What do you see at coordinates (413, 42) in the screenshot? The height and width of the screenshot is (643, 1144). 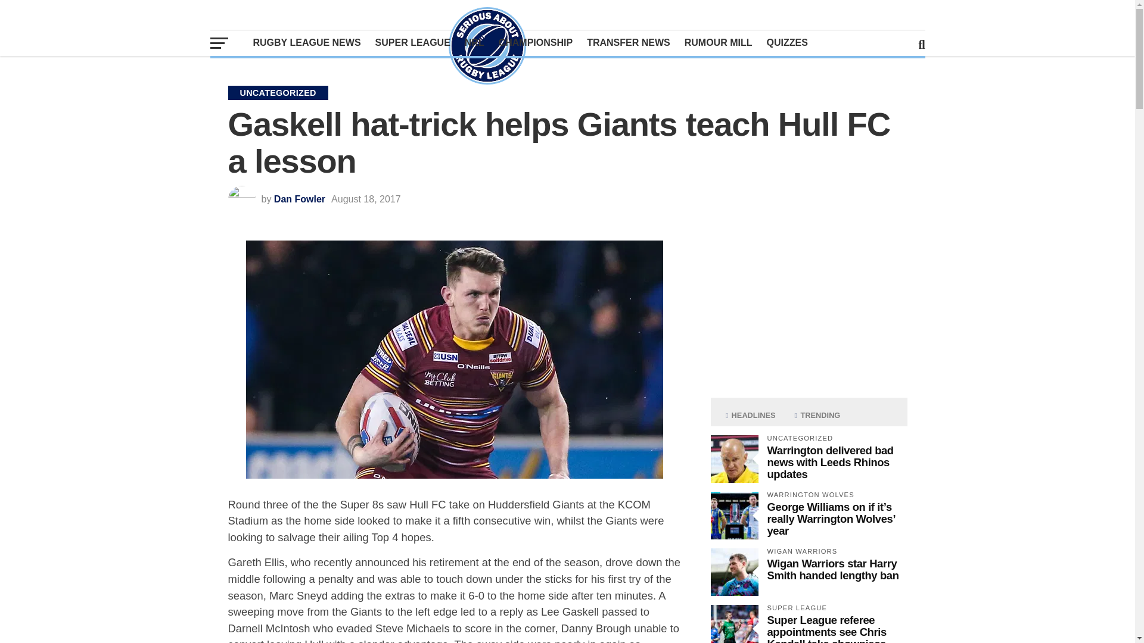 I see `SUPER LEAGUE` at bounding box center [413, 42].